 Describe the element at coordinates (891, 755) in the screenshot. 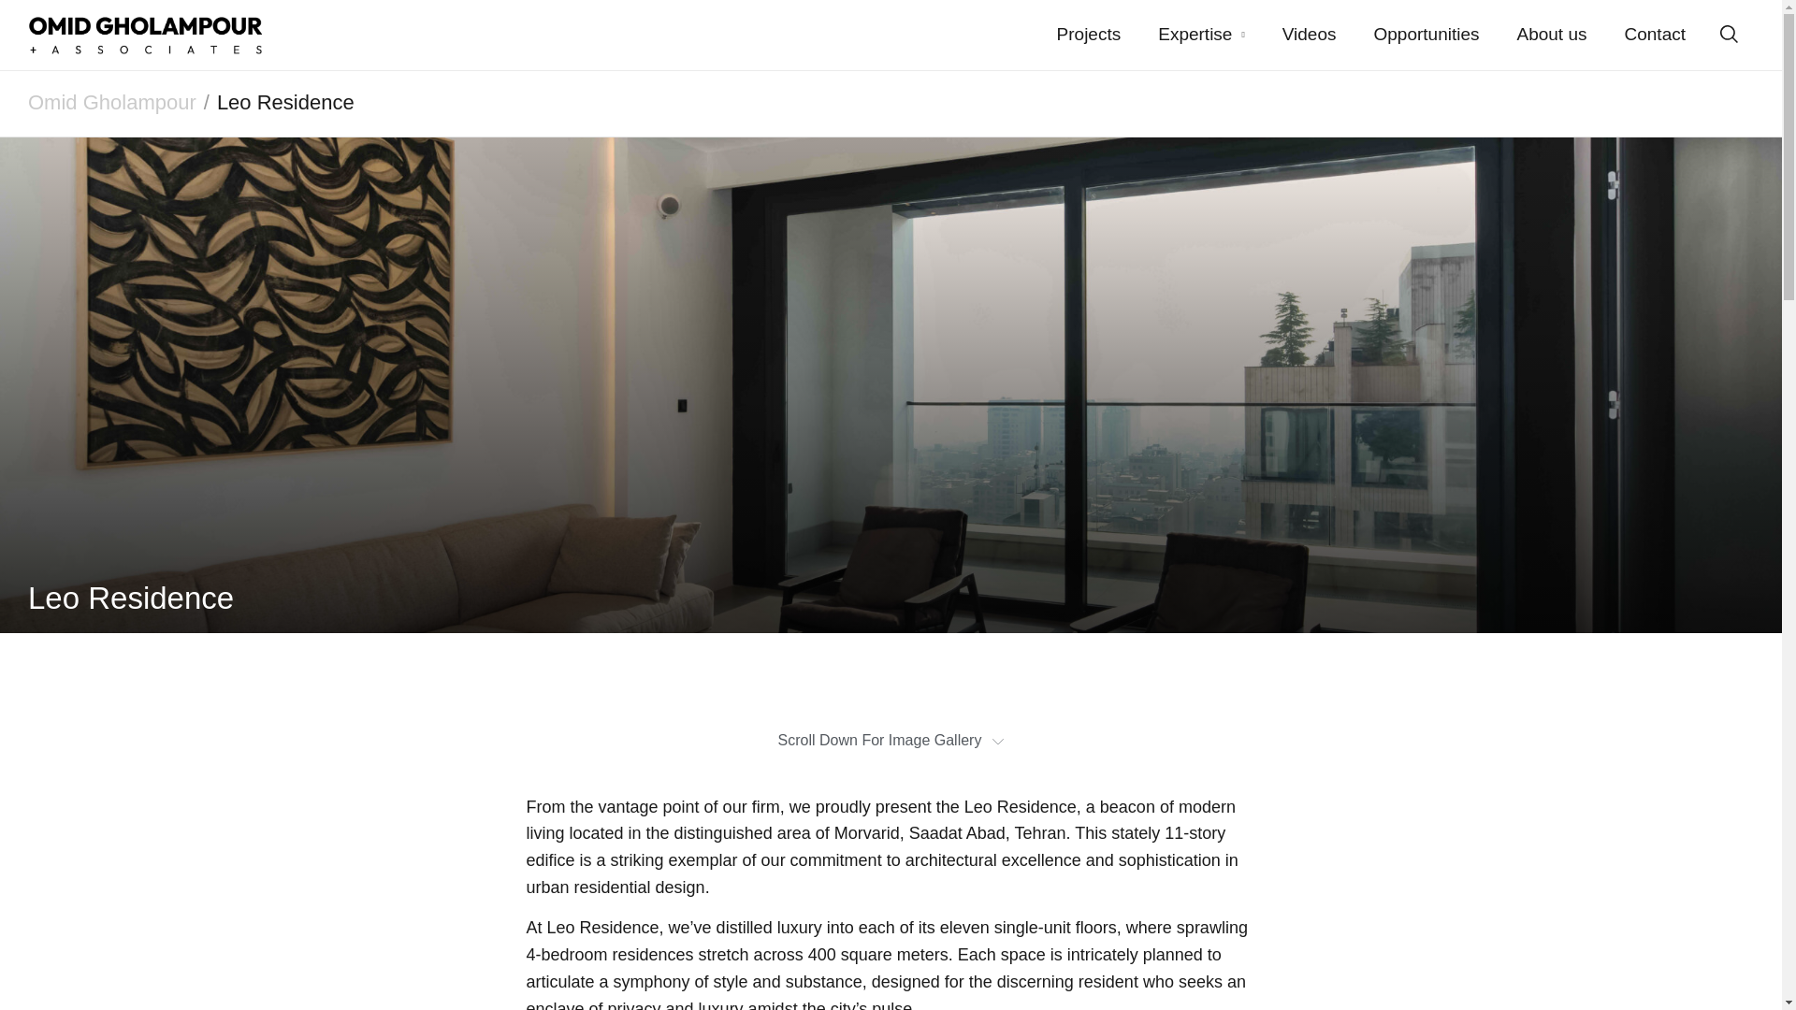

I see `Scroll Down For Image Gallery` at that location.